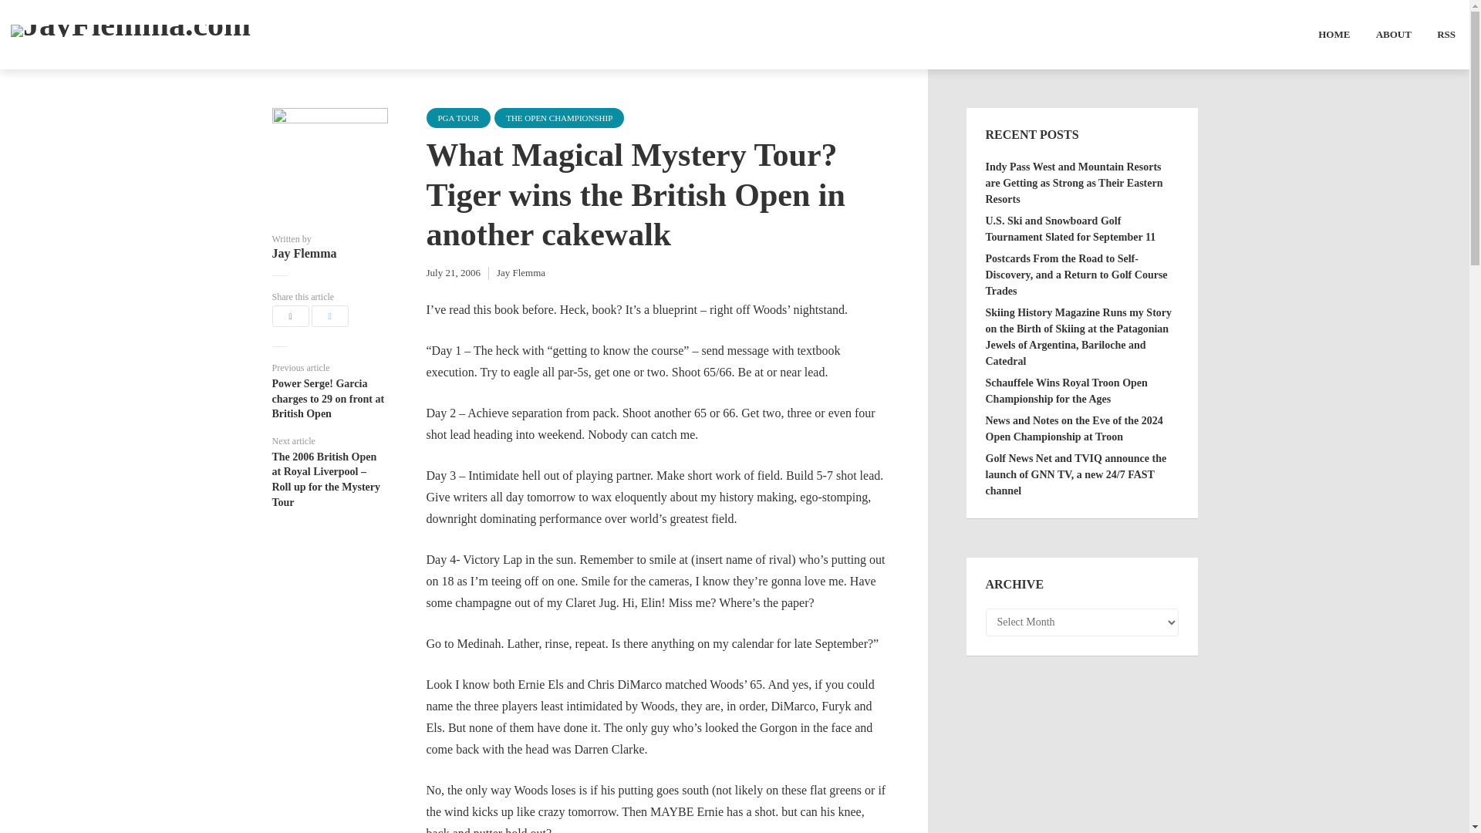 This screenshot has width=1481, height=833. Describe the element at coordinates (329, 253) in the screenshot. I see `Jay Flemma` at that location.